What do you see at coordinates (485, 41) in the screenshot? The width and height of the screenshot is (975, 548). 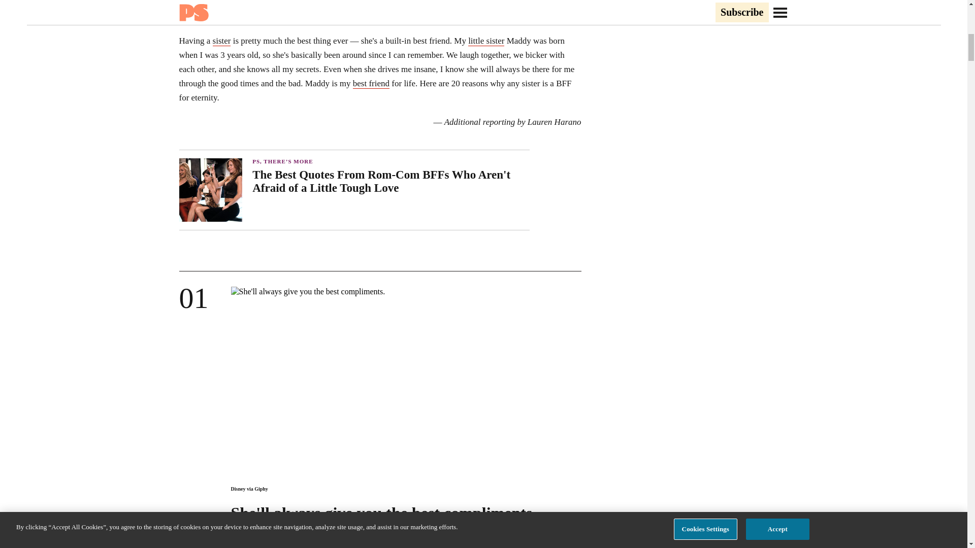 I see `little sister` at bounding box center [485, 41].